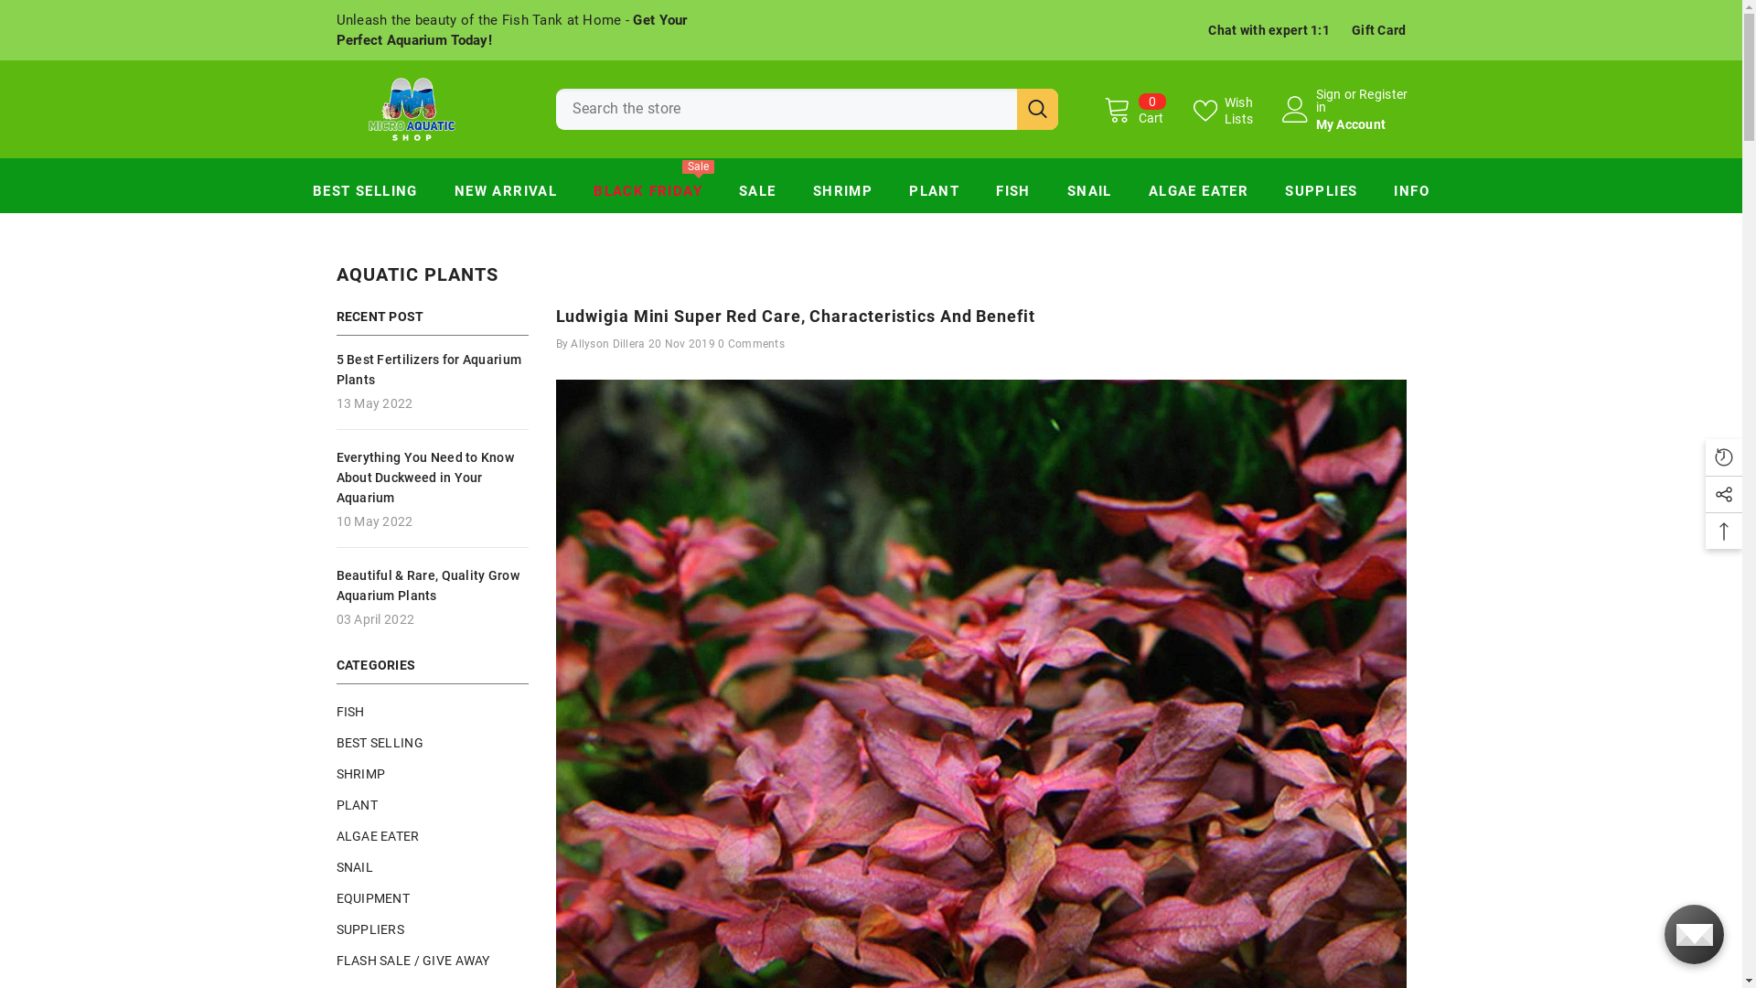 This screenshot has width=1756, height=988. What do you see at coordinates (1090, 196) in the screenshot?
I see `SNAIL` at bounding box center [1090, 196].